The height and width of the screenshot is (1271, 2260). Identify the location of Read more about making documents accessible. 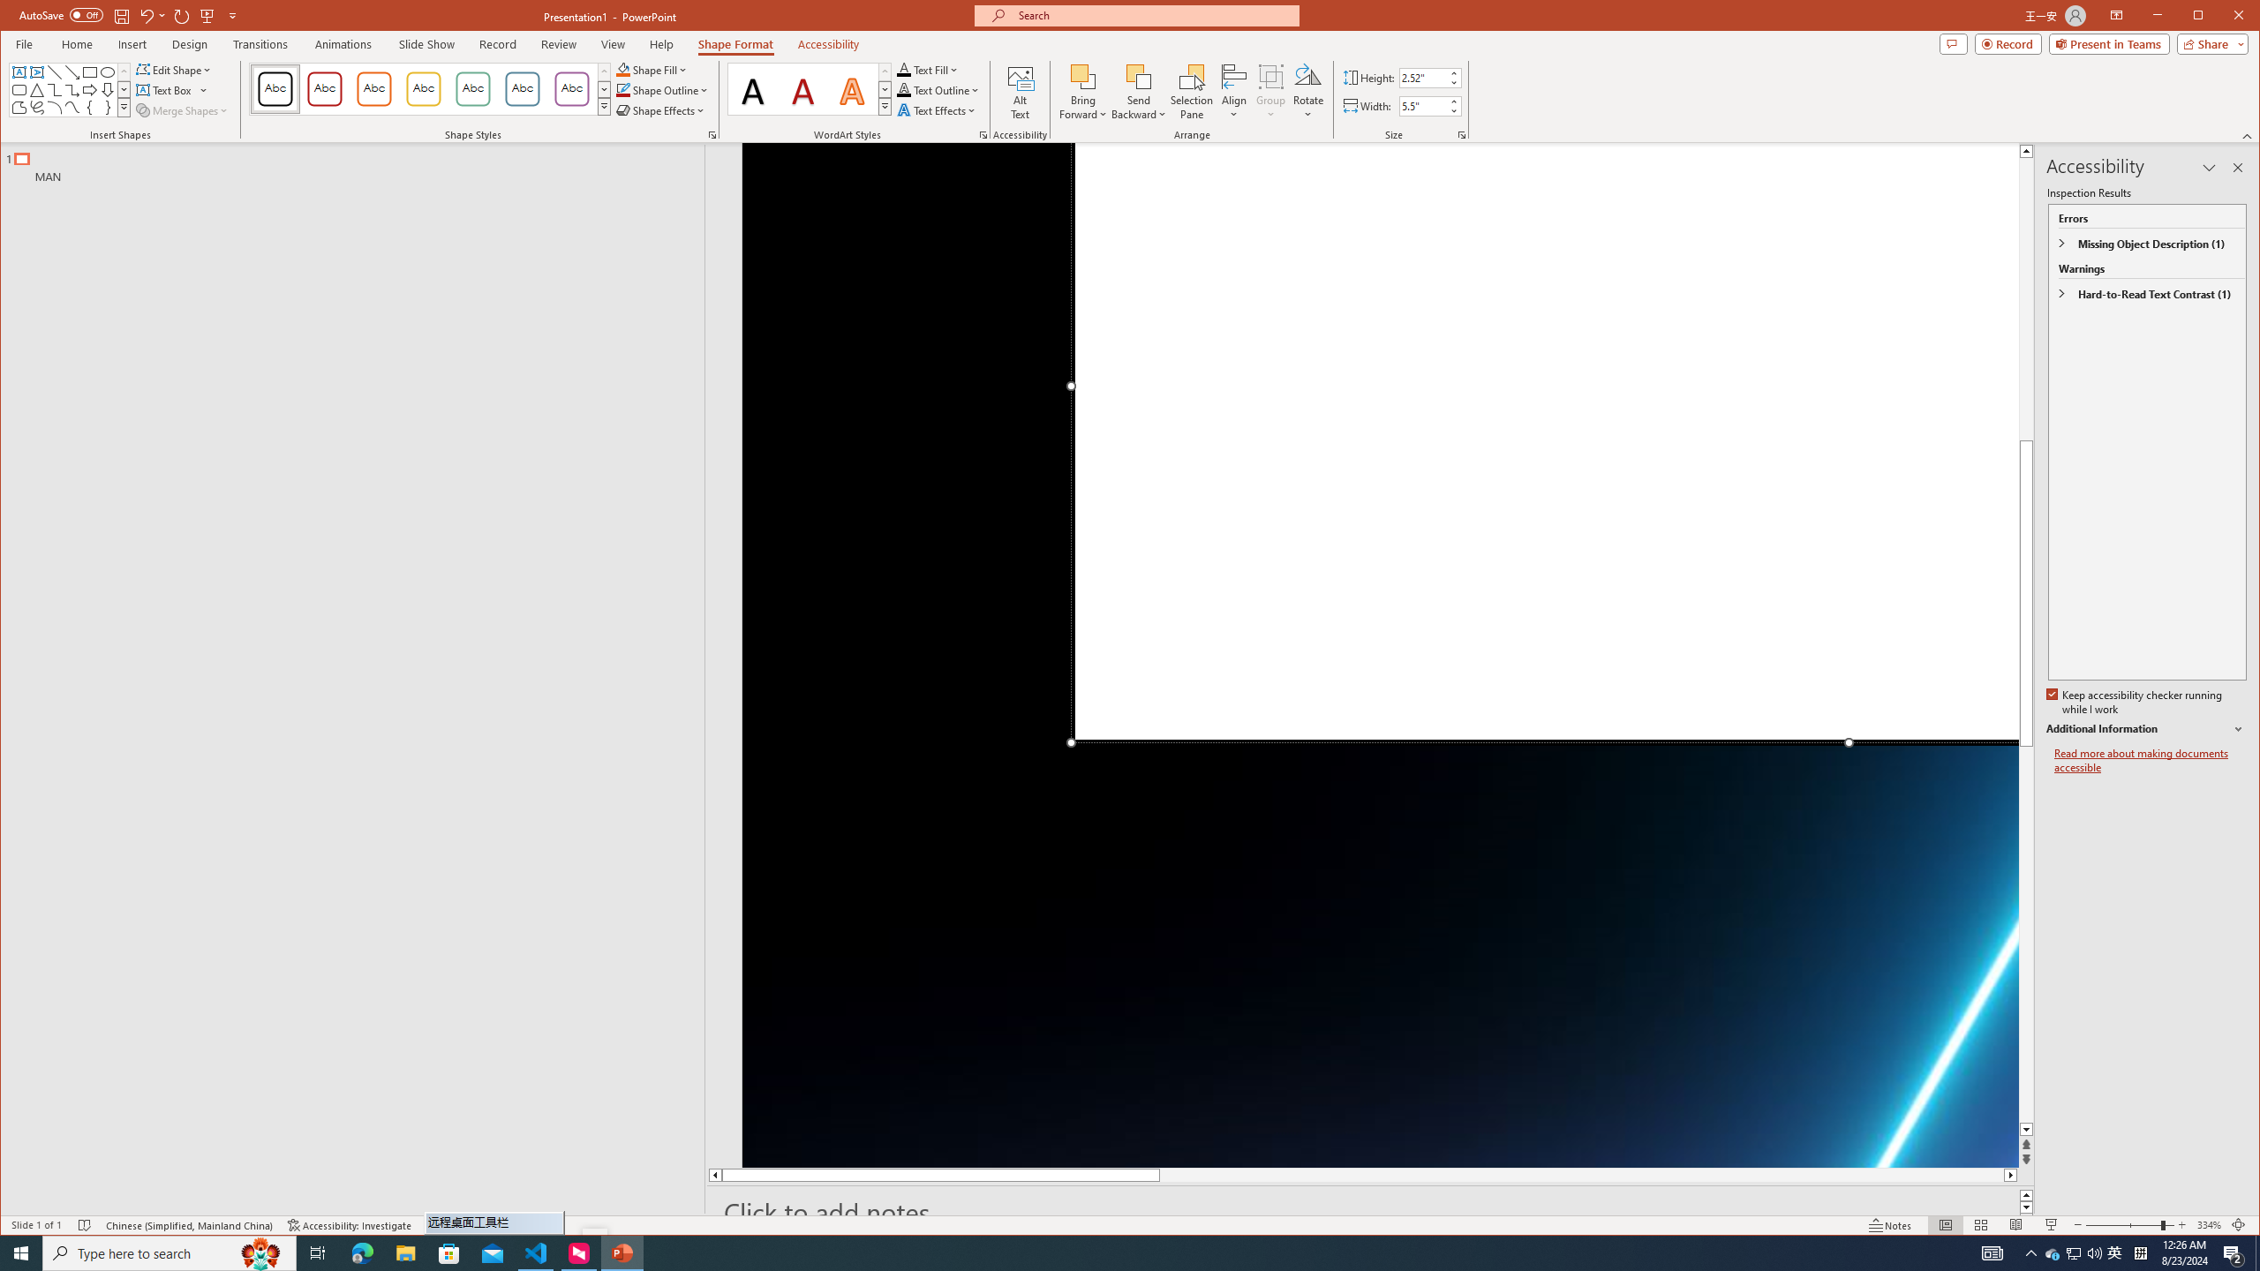
(2151, 761).